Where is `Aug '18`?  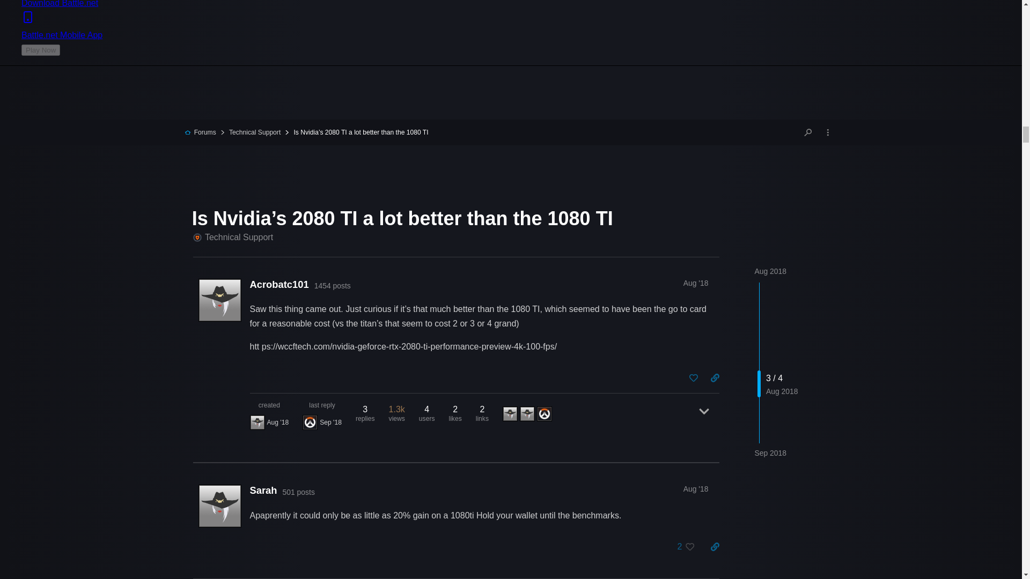
Aug '18 is located at coordinates (696, 489).